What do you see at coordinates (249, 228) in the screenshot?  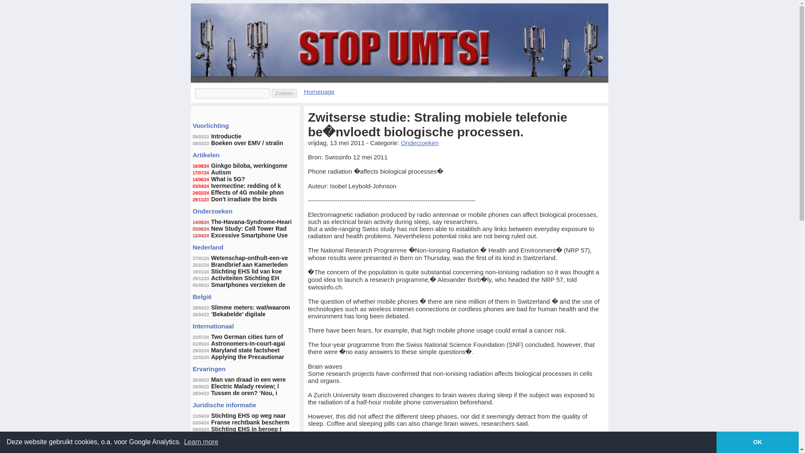 I see `New Study: Cell Tower Rad` at bounding box center [249, 228].